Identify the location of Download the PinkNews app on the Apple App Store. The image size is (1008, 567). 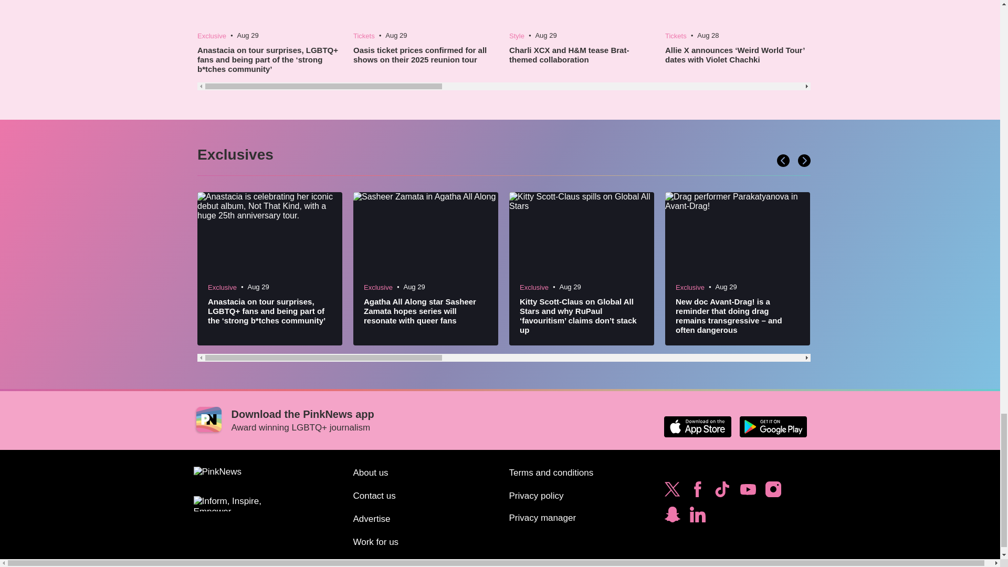
(697, 426).